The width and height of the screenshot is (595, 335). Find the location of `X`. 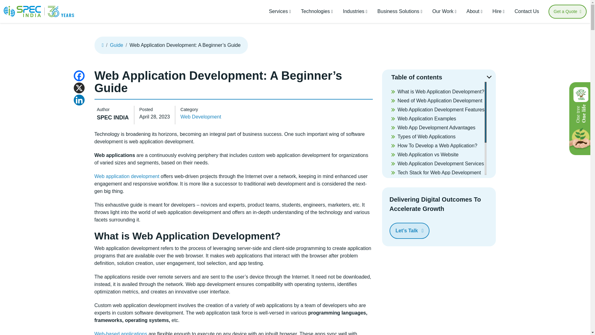

X is located at coordinates (79, 88).